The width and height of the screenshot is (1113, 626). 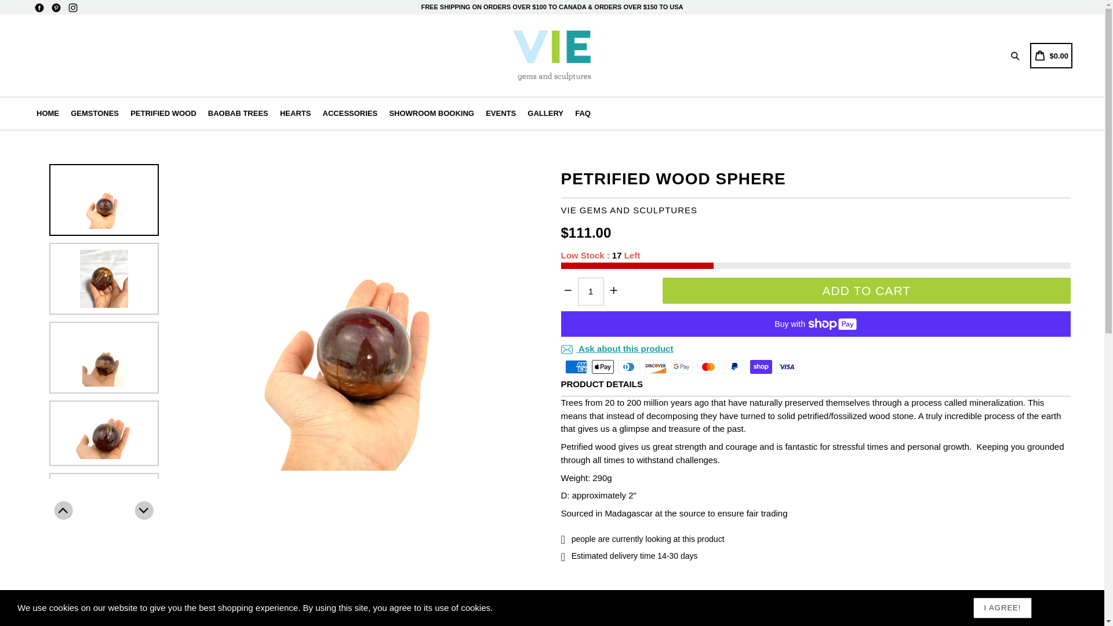 What do you see at coordinates (94, 114) in the screenshot?
I see `GEMSTONES` at bounding box center [94, 114].